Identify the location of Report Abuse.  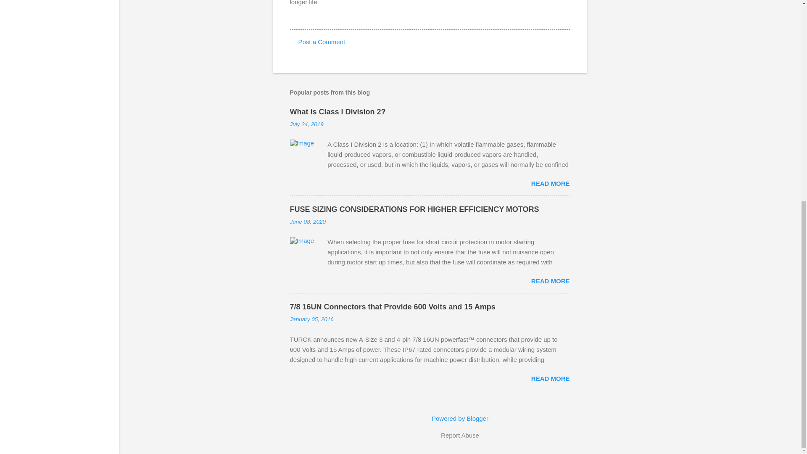
(460, 435).